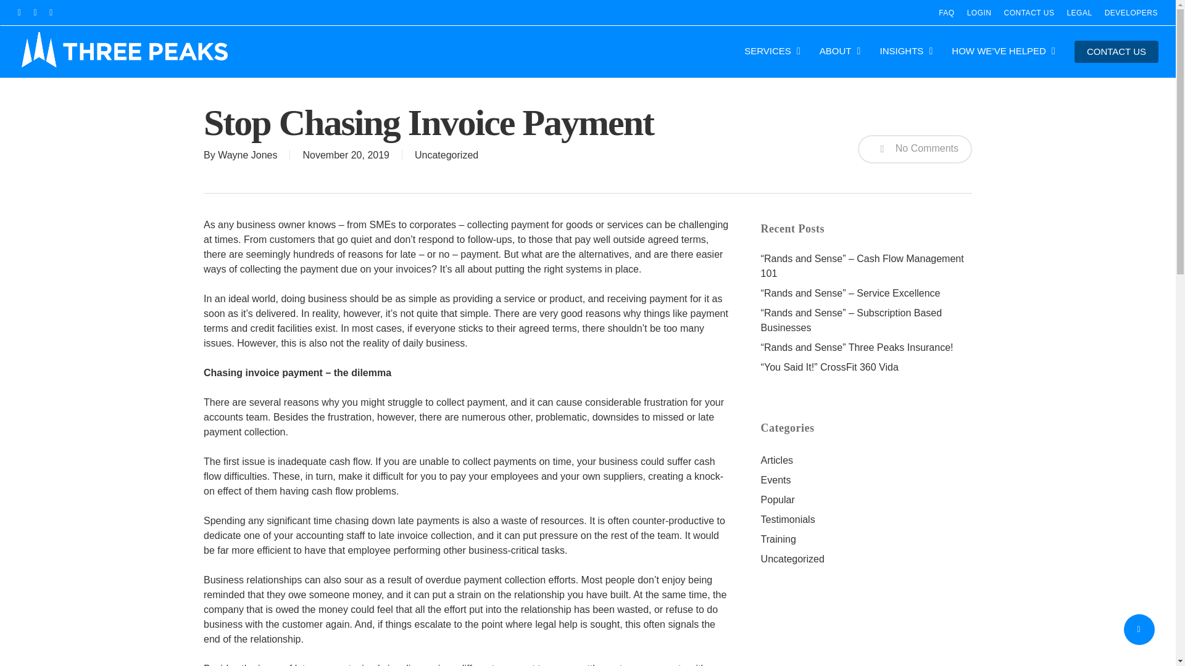 Image resolution: width=1185 pixels, height=666 pixels. Describe the element at coordinates (842, 51) in the screenshot. I see `ABOUT` at that location.